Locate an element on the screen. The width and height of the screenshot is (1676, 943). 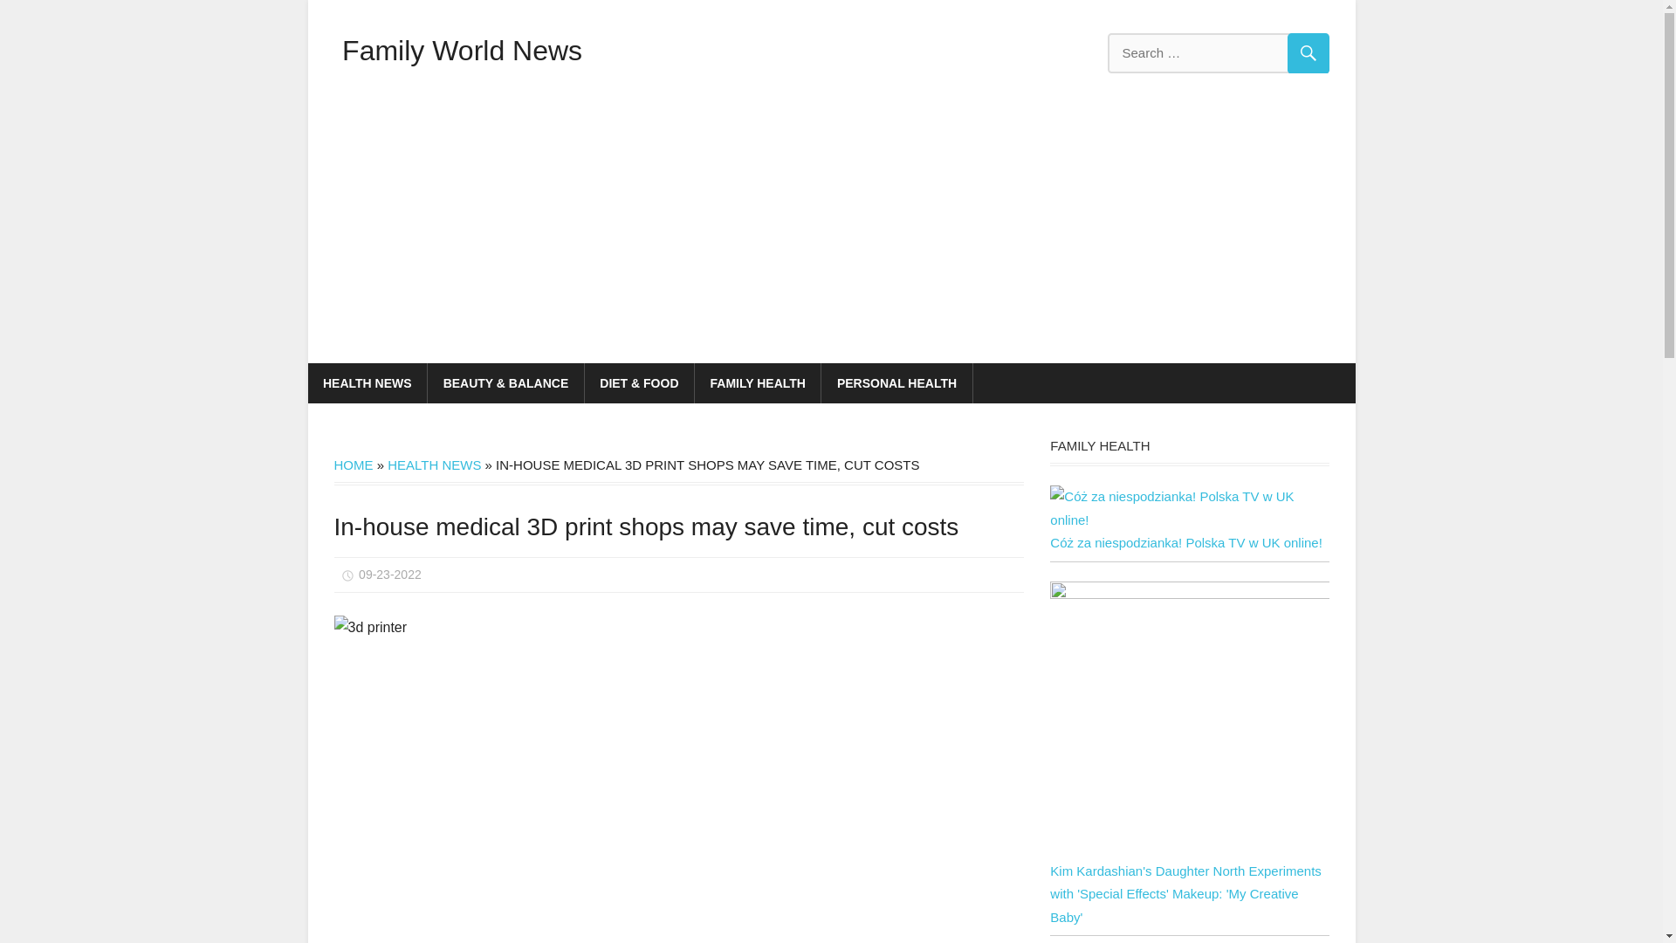
Health News is located at coordinates (388, 510).